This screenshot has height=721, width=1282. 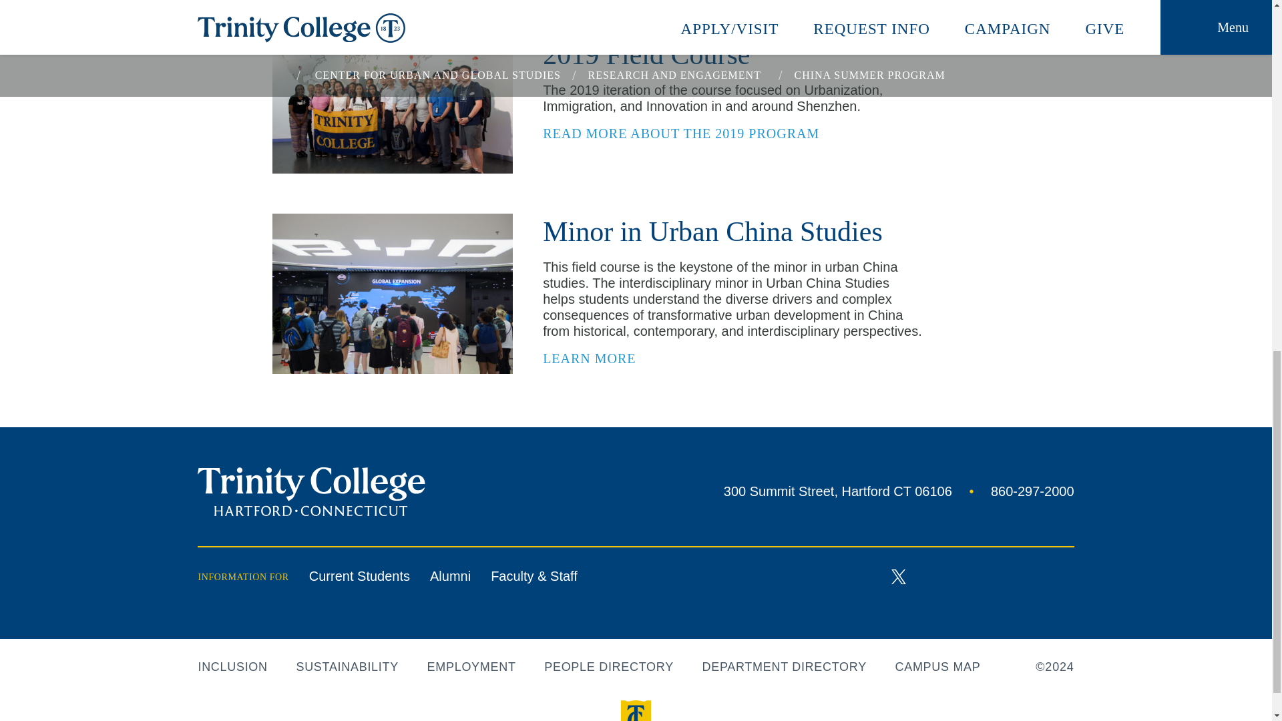 I want to click on 860-297-2000, so click(x=899, y=575).